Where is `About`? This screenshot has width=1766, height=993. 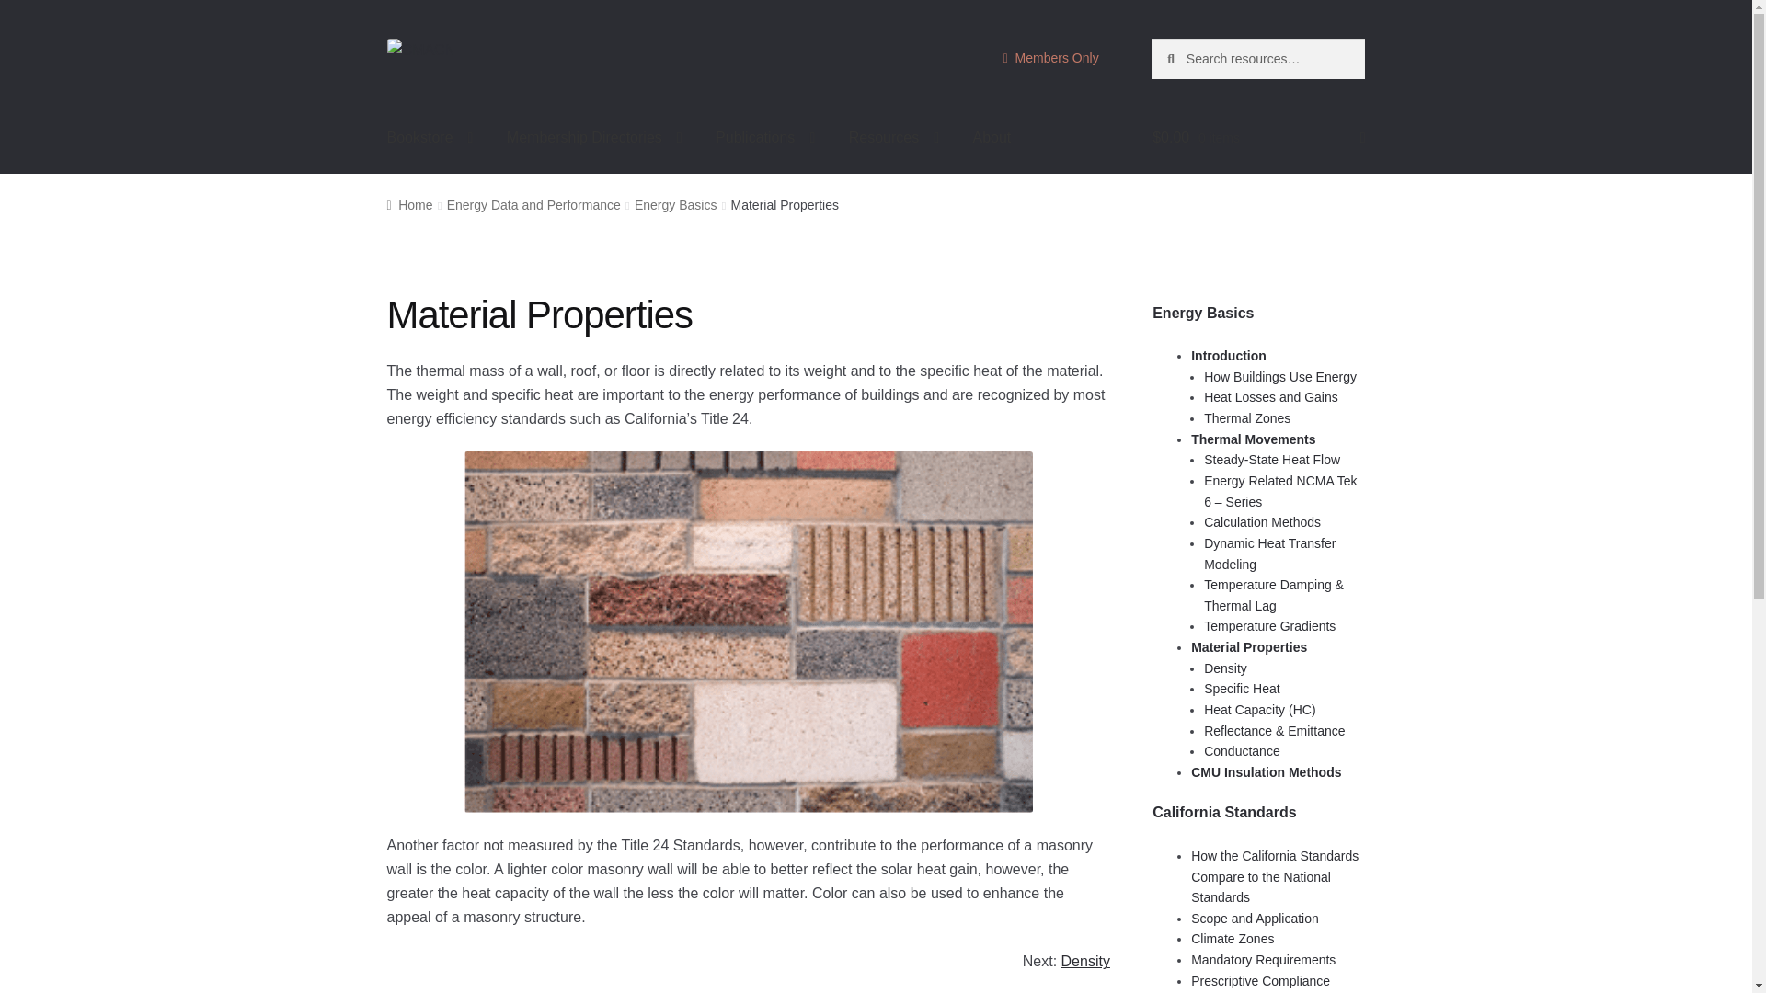 About is located at coordinates (992, 138).